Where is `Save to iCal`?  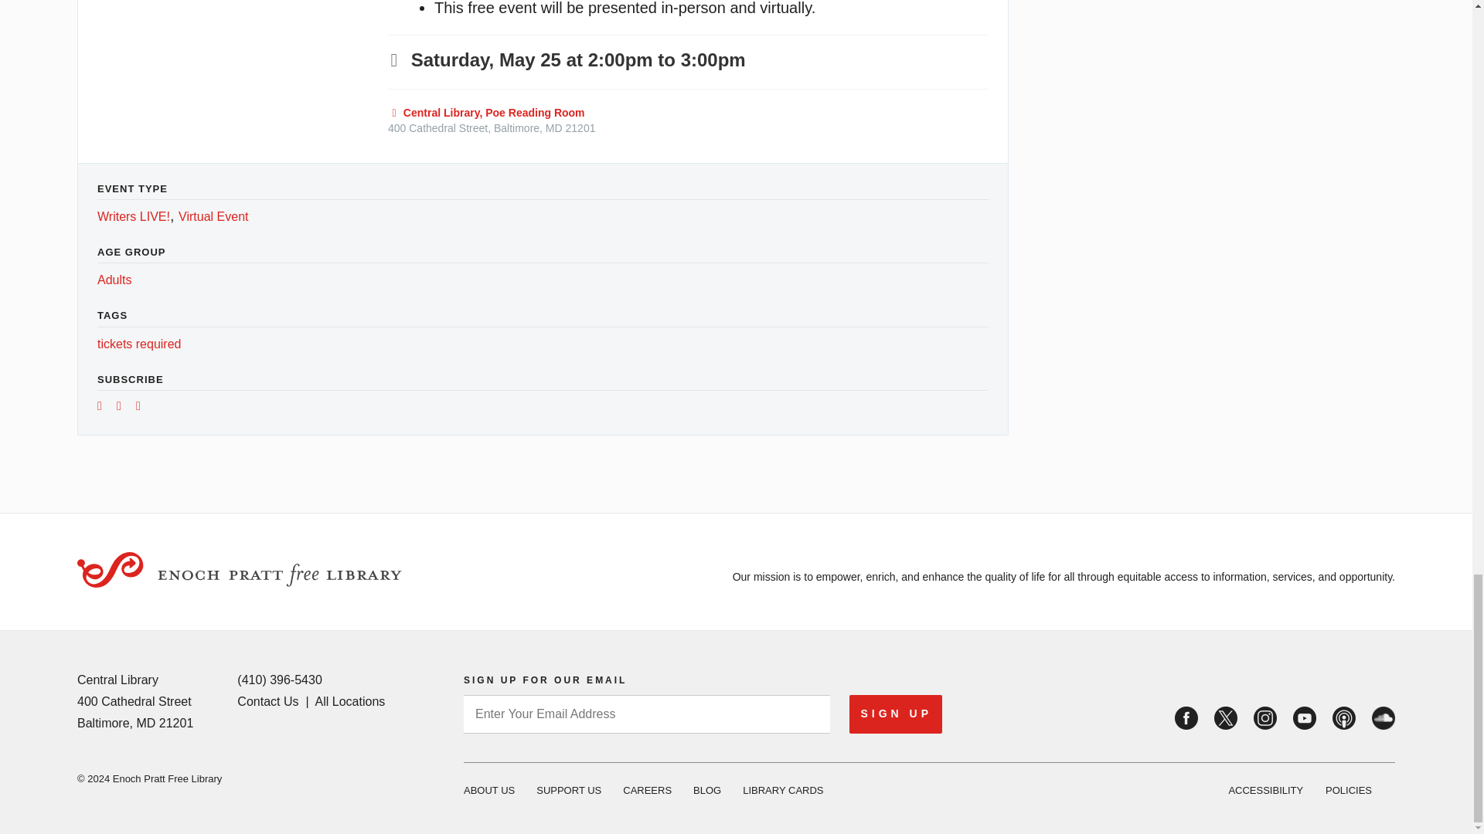 Save to iCal is located at coordinates (124, 408).